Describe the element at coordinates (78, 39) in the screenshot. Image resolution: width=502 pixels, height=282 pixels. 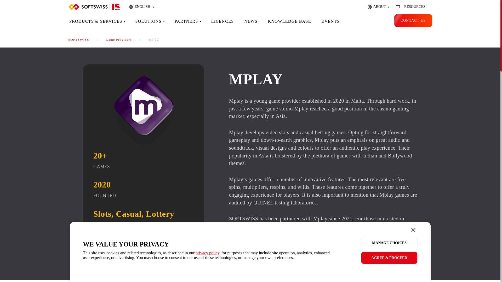
I see `SOFTSWISS` at that location.